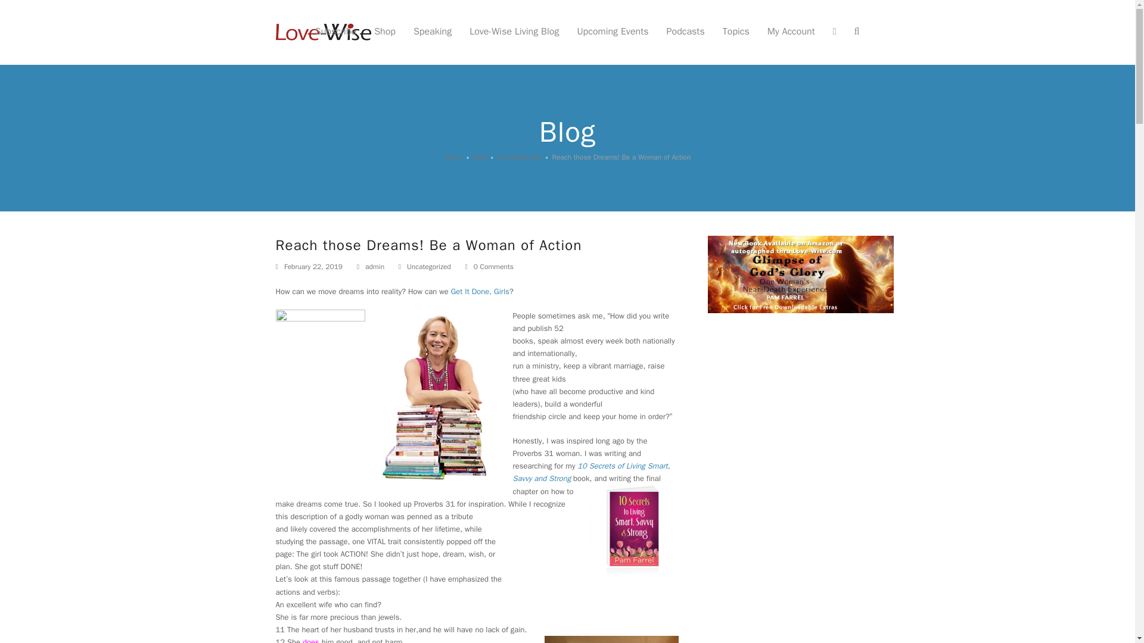 This screenshot has height=643, width=1144. What do you see at coordinates (489, 267) in the screenshot?
I see `0 Comments` at bounding box center [489, 267].